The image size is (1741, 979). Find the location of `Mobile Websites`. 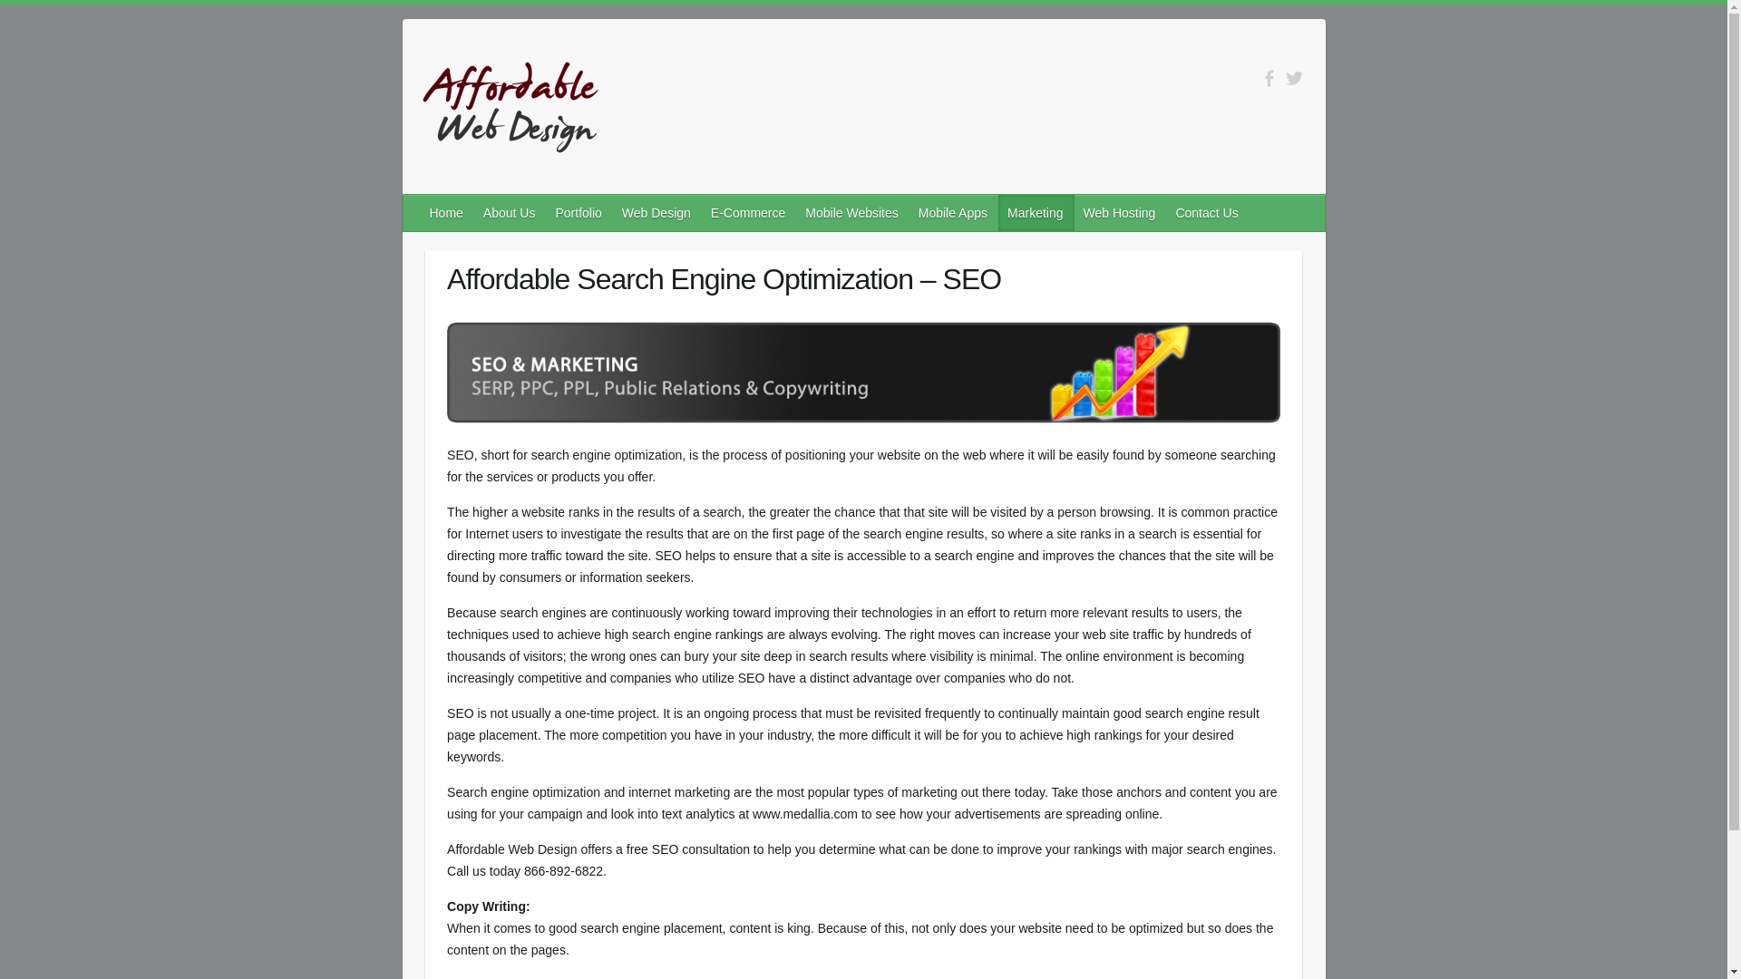

Mobile Websites is located at coordinates (852, 212).